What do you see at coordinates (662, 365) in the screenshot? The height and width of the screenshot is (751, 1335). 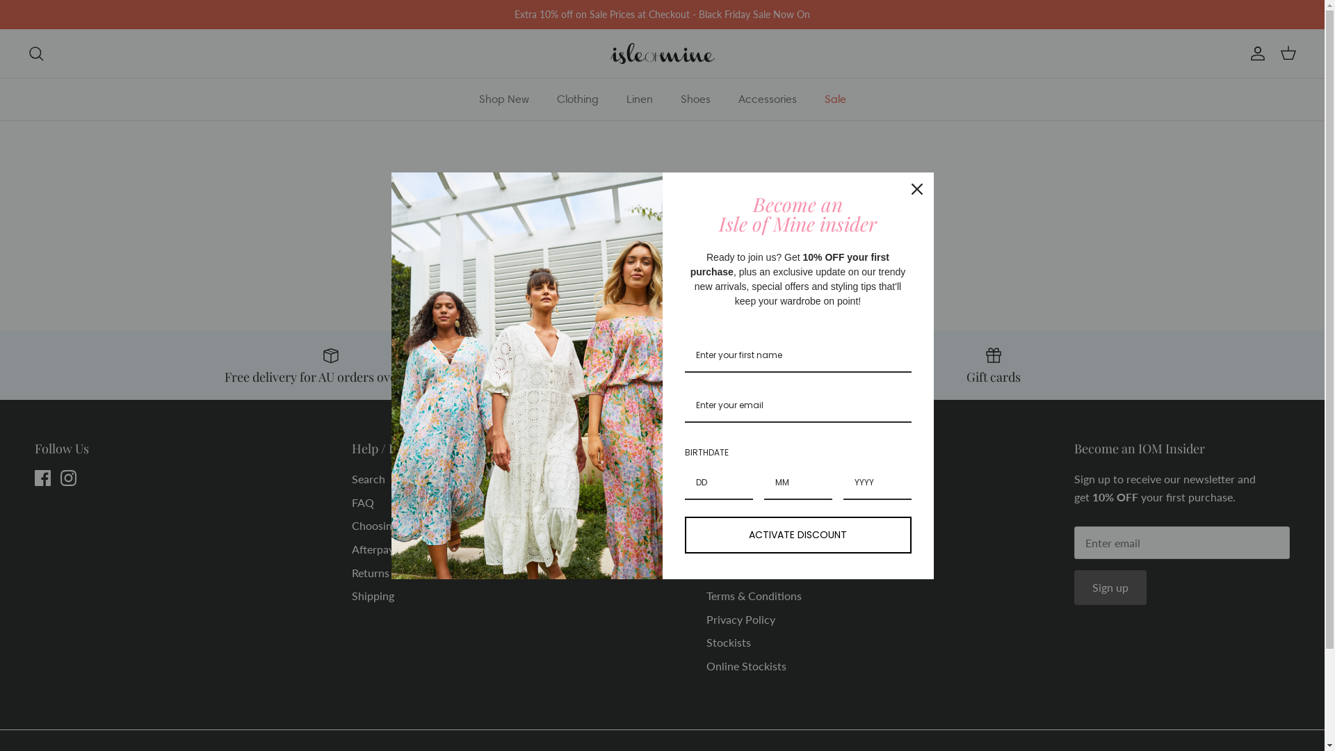 I see `Your nearest store` at bounding box center [662, 365].